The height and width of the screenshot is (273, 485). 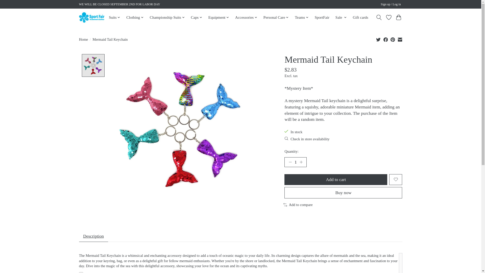 What do you see at coordinates (391, 5) in the screenshot?
I see `My account` at bounding box center [391, 5].